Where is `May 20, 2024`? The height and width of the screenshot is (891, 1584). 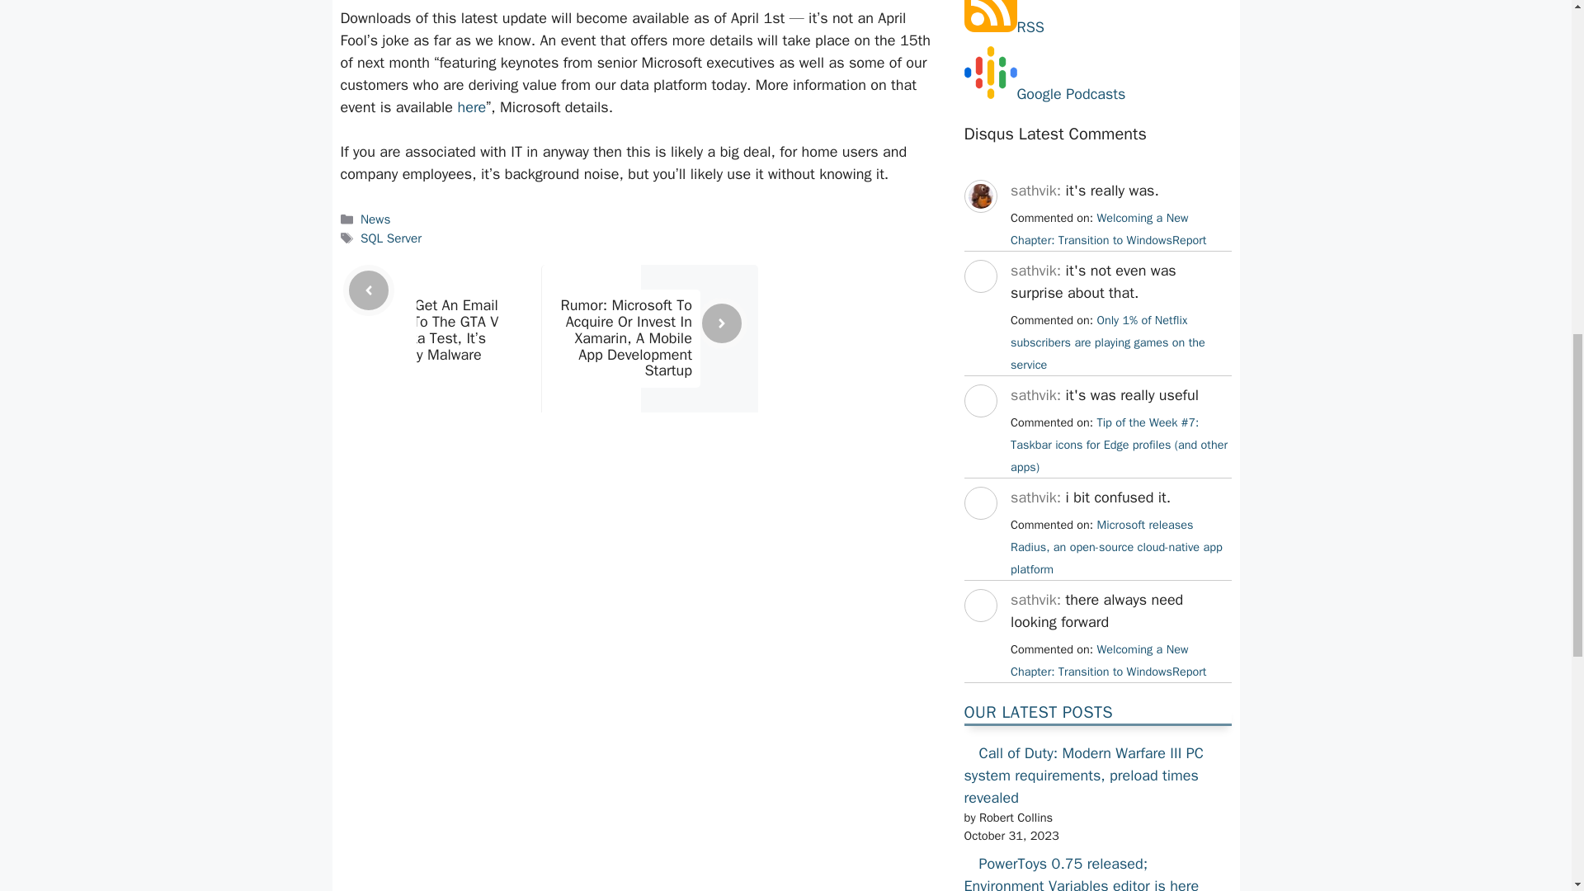 May 20, 2024 is located at coordinates (1107, 660).